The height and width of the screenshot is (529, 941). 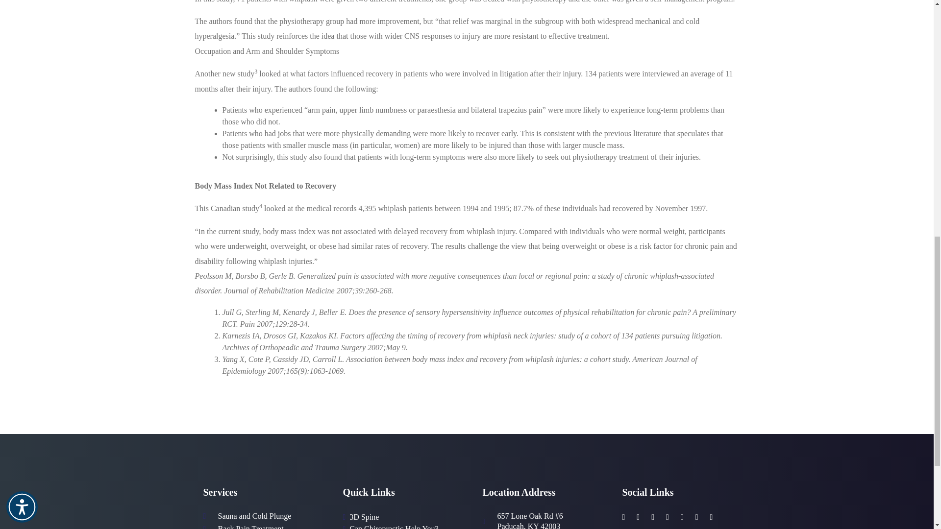 I want to click on 3D Spine, so click(x=364, y=517).